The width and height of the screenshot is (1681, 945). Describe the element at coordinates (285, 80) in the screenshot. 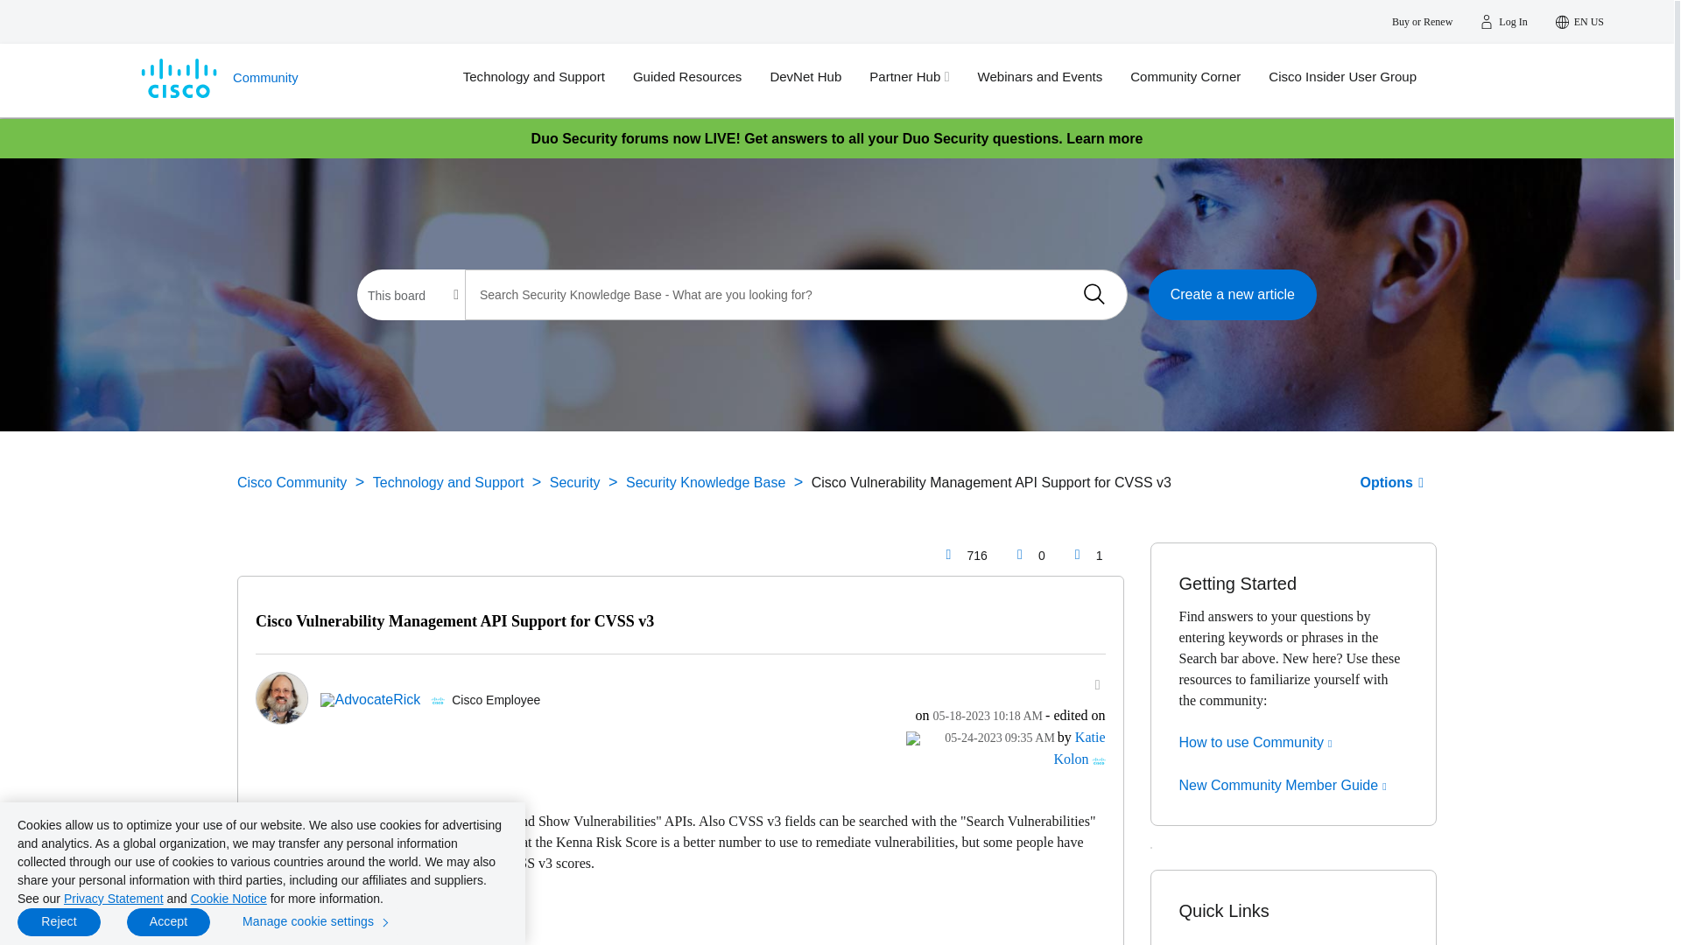

I see `Cisco Community` at that location.